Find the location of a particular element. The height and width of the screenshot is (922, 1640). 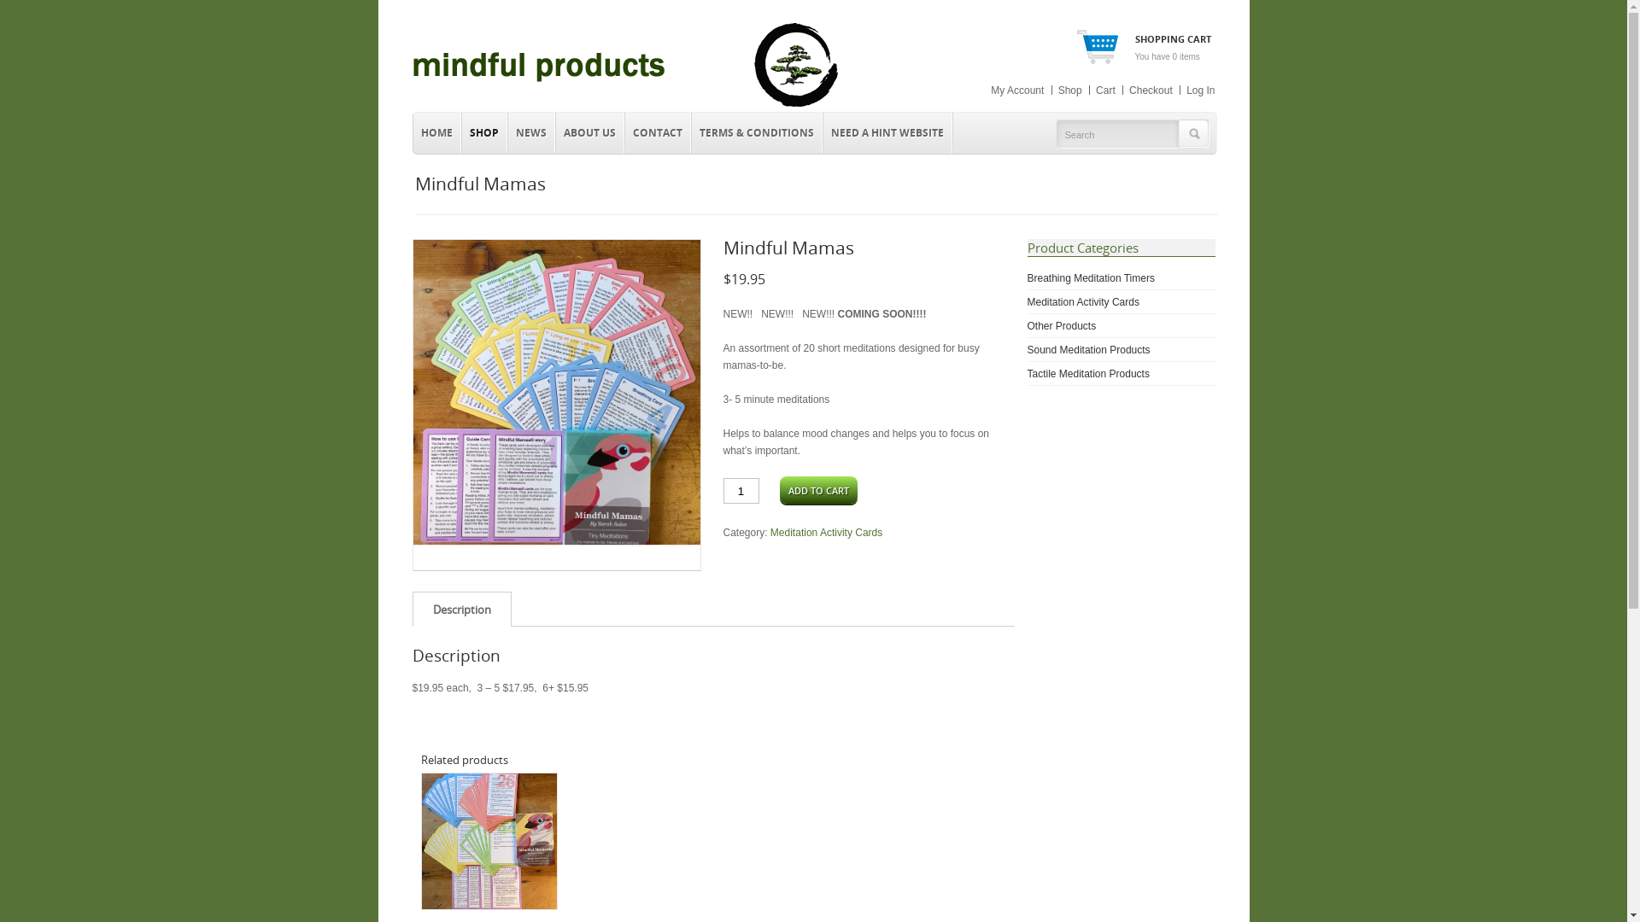

Sound Meditation Products is located at coordinates (1088, 350).